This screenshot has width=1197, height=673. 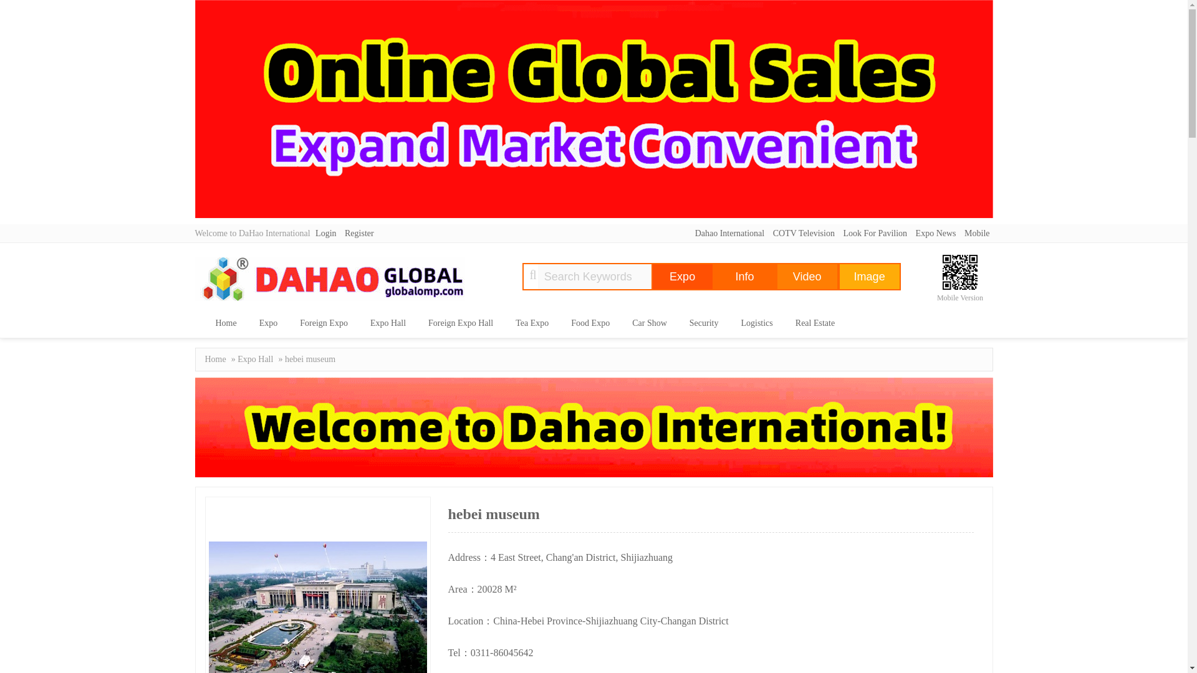 What do you see at coordinates (226, 323) in the screenshot?
I see `Home` at bounding box center [226, 323].